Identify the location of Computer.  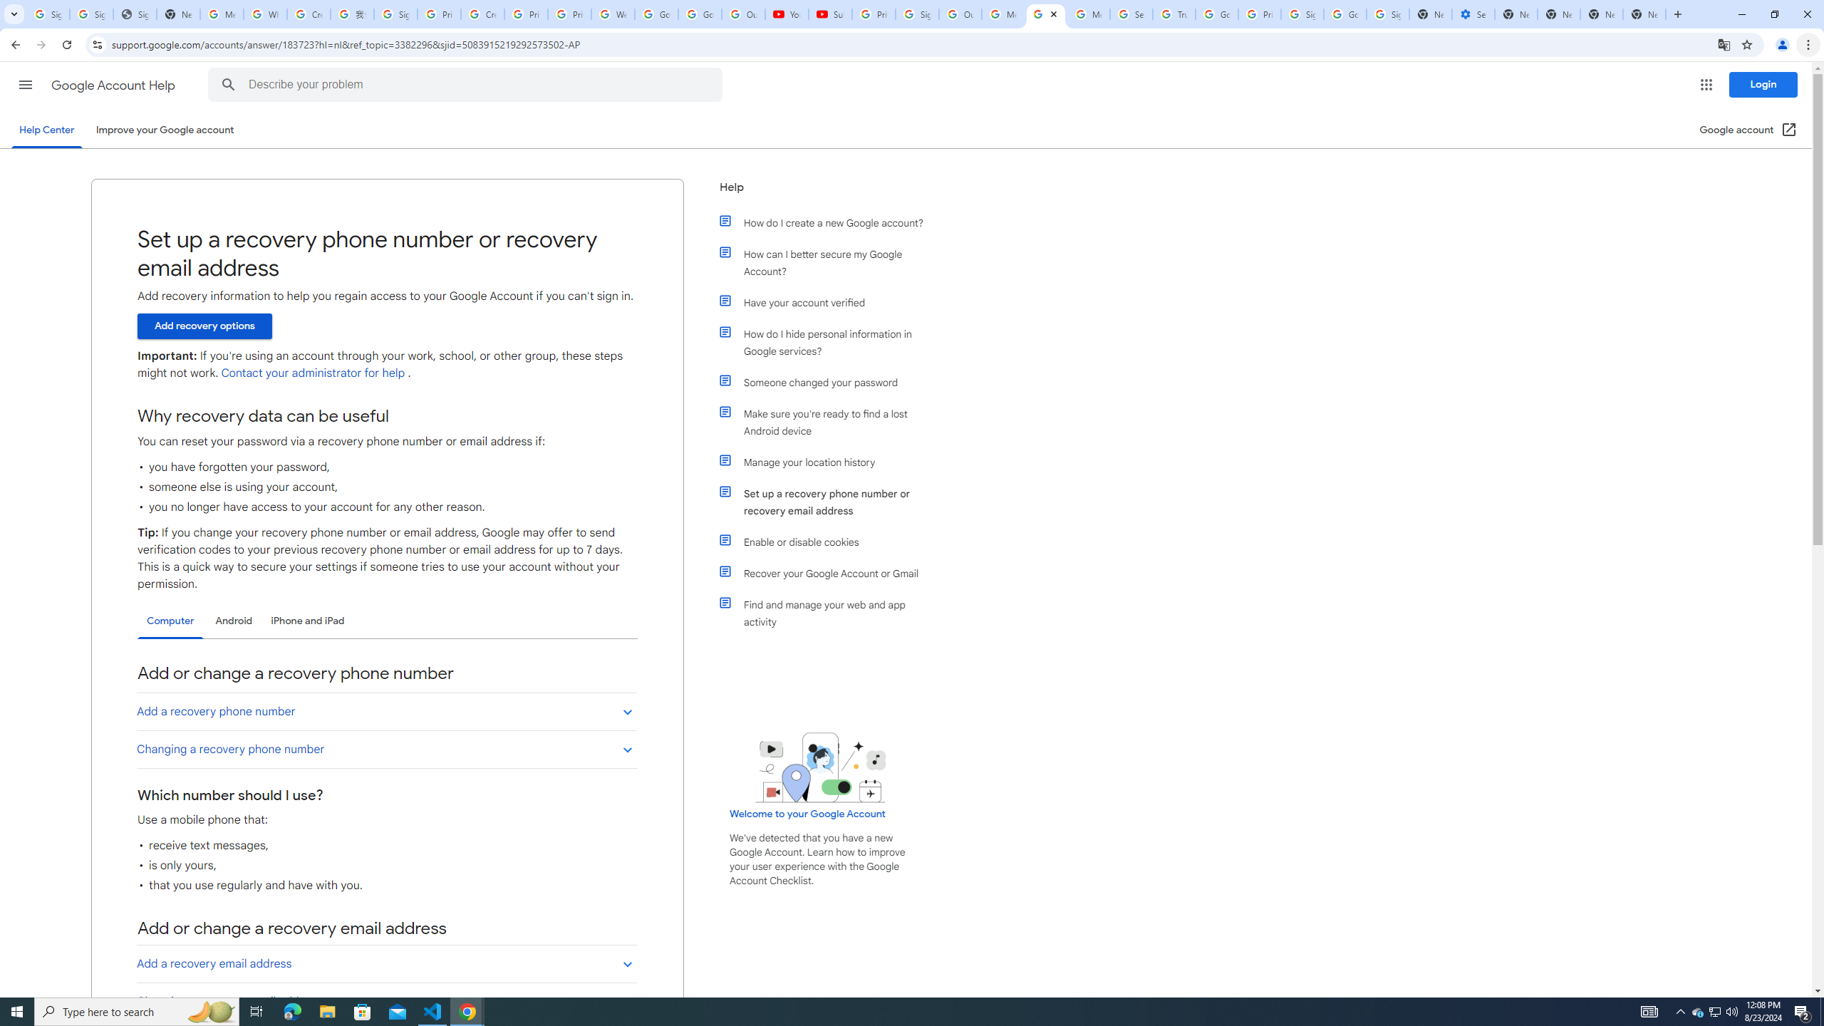
(170, 621).